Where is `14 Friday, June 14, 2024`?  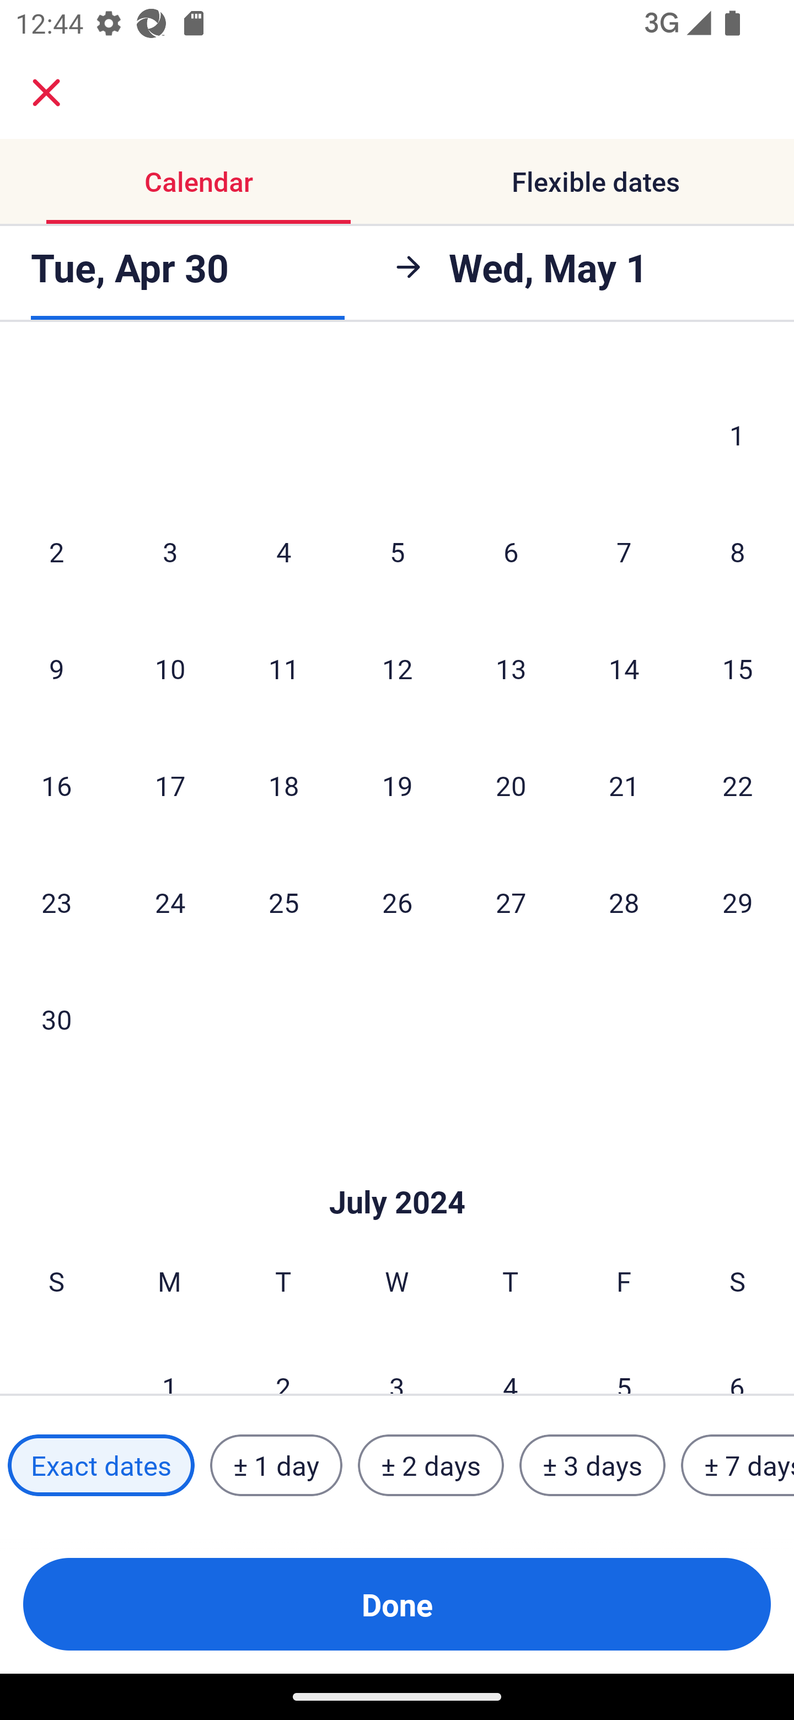 14 Friday, June 14, 2024 is located at coordinates (624, 668).